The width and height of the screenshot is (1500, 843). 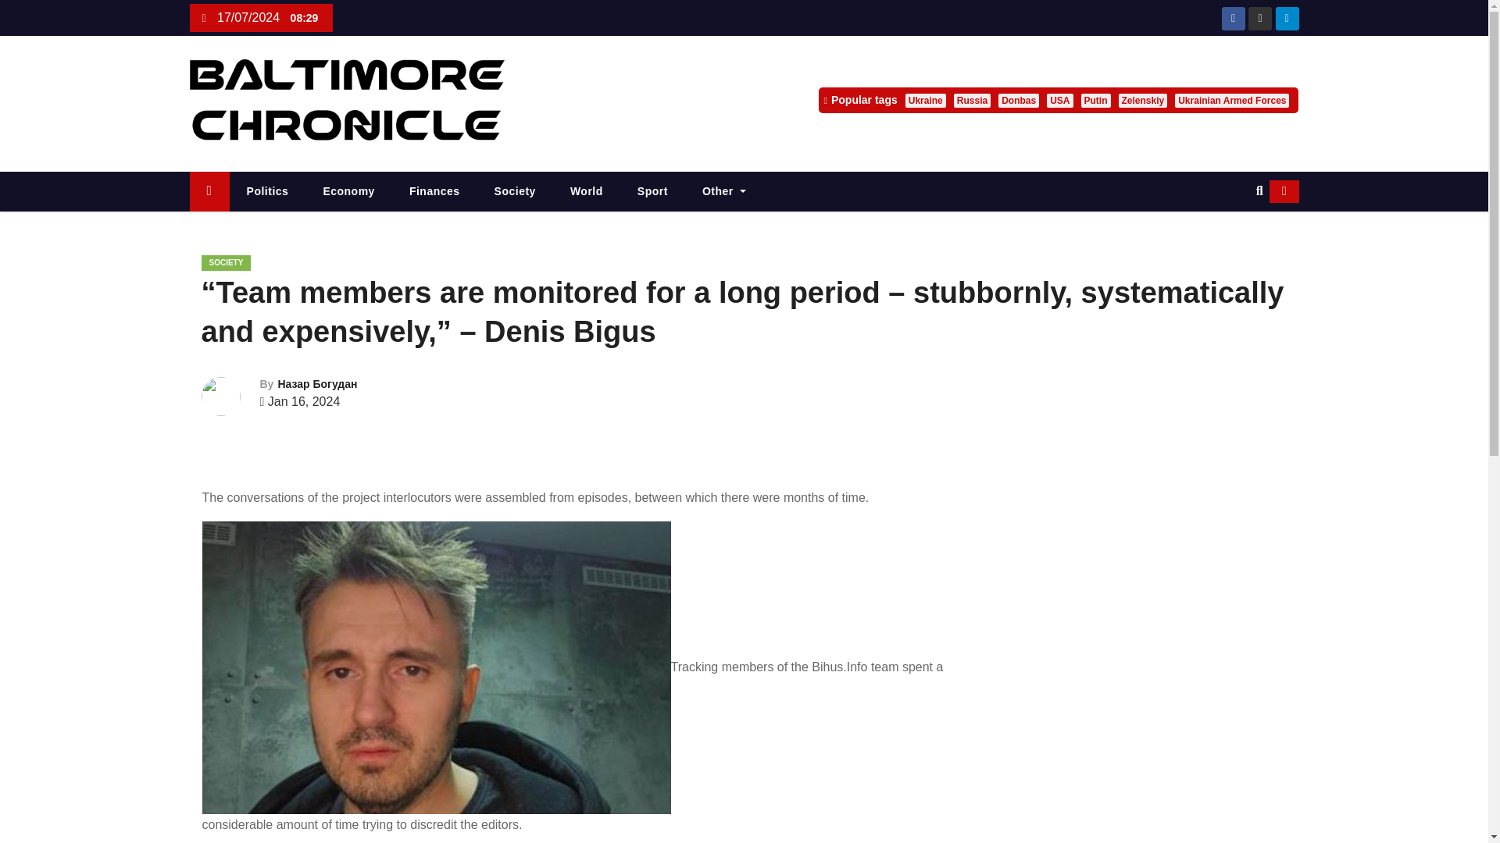 What do you see at coordinates (1019, 100) in the screenshot?
I see `Donbas` at bounding box center [1019, 100].